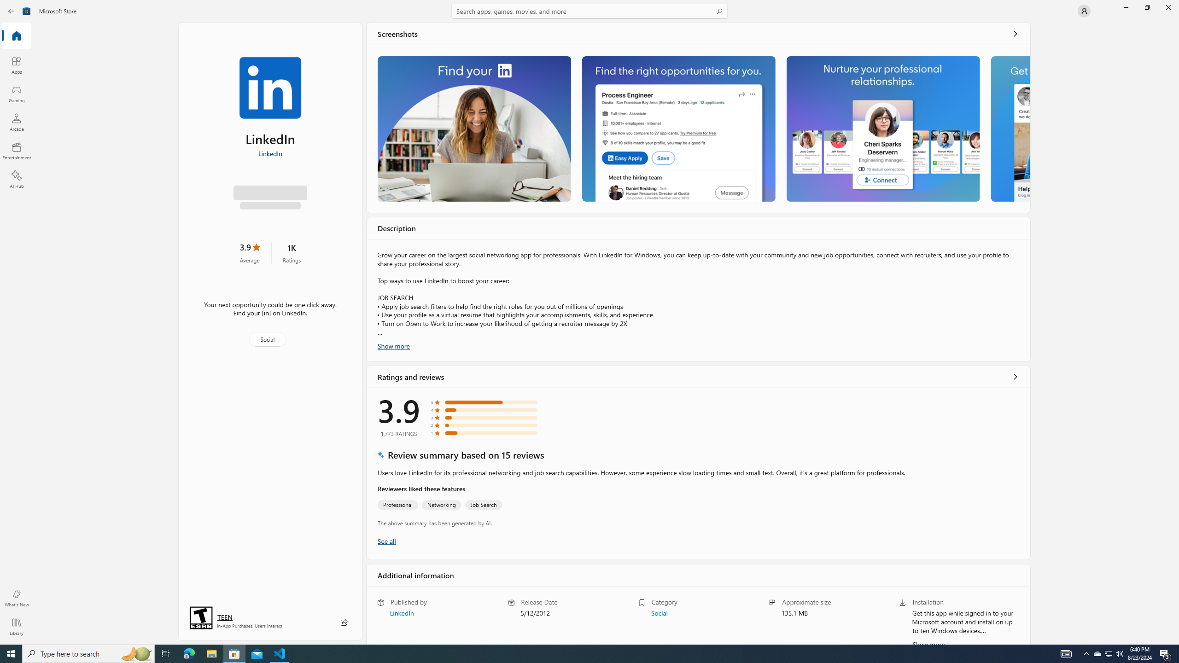 Image resolution: width=1179 pixels, height=663 pixels. What do you see at coordinates (17, 151) in the screenshot?
I see `Entertainment` at bounding box center [17, 151].